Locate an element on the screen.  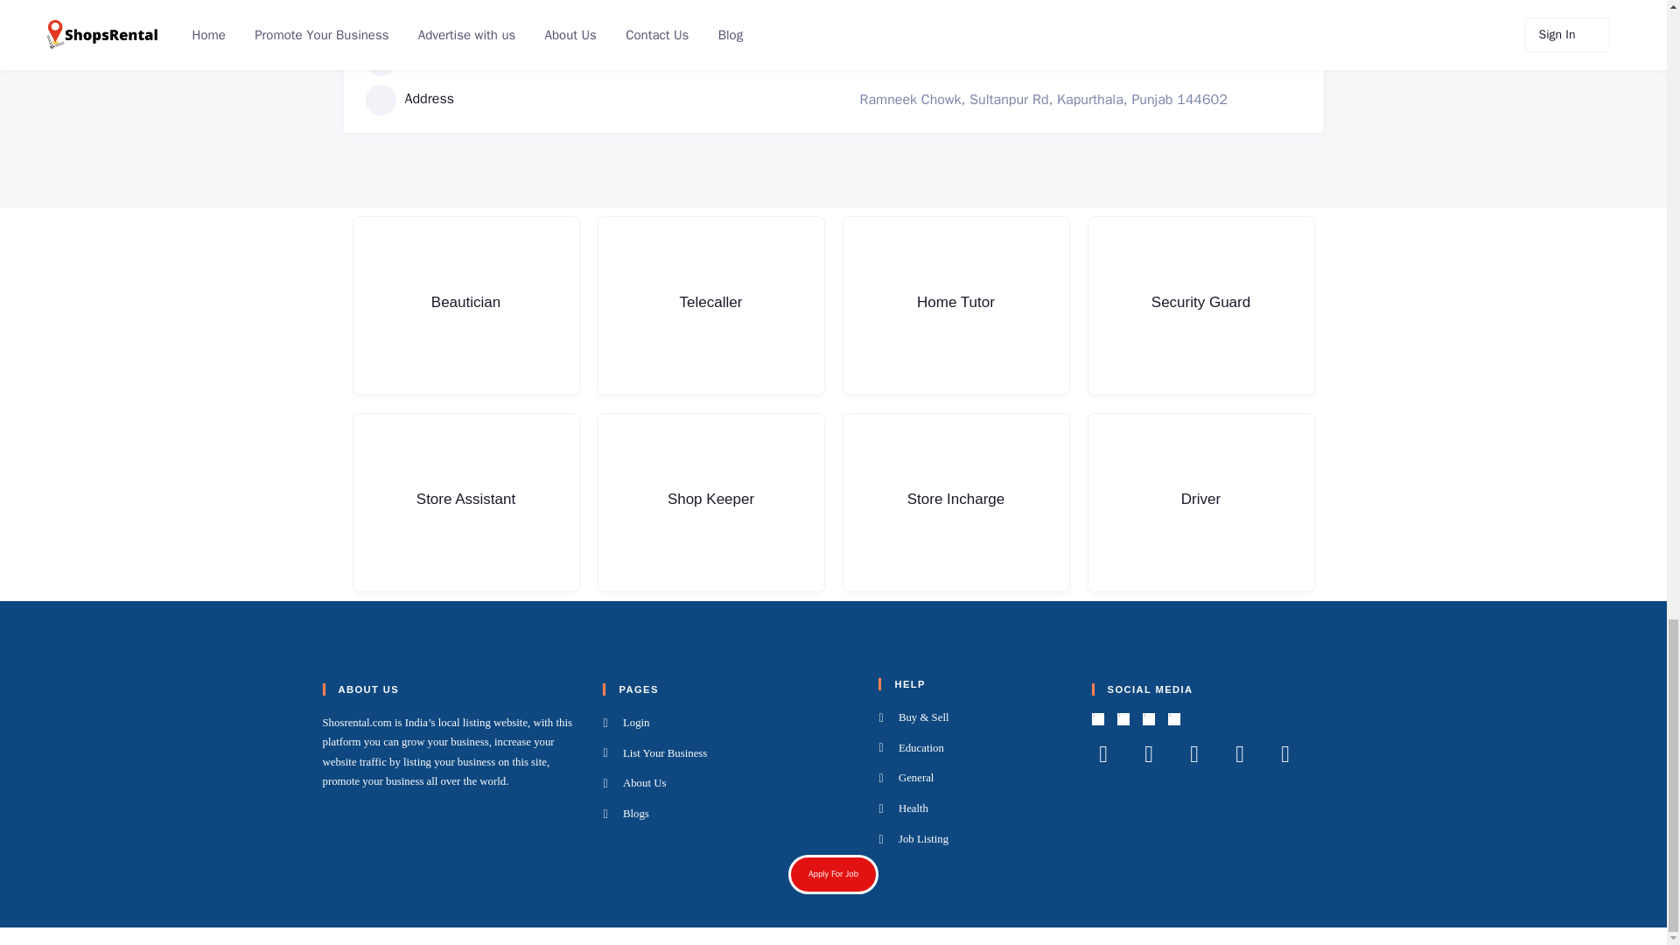
Store Incharge is located at coordinates (955, 502).